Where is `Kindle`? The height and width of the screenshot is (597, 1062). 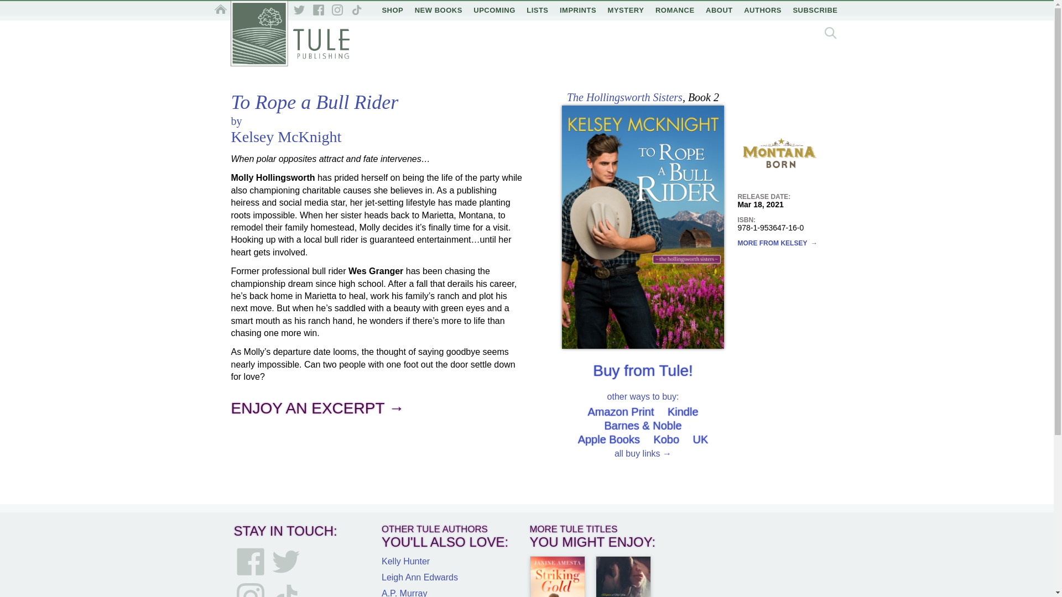
Kindle is located at coordinates (683, 412).